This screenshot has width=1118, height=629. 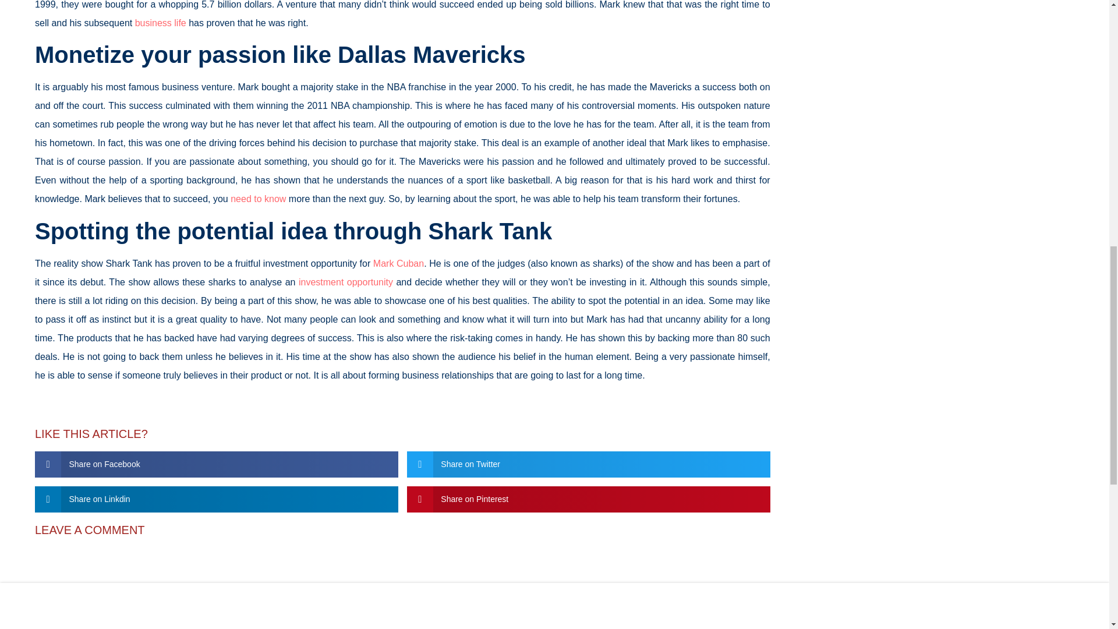 What do you see at coordinates (346, 282) in the screenshot?
I see `investment opportunity` at bounding box center [346, 282].